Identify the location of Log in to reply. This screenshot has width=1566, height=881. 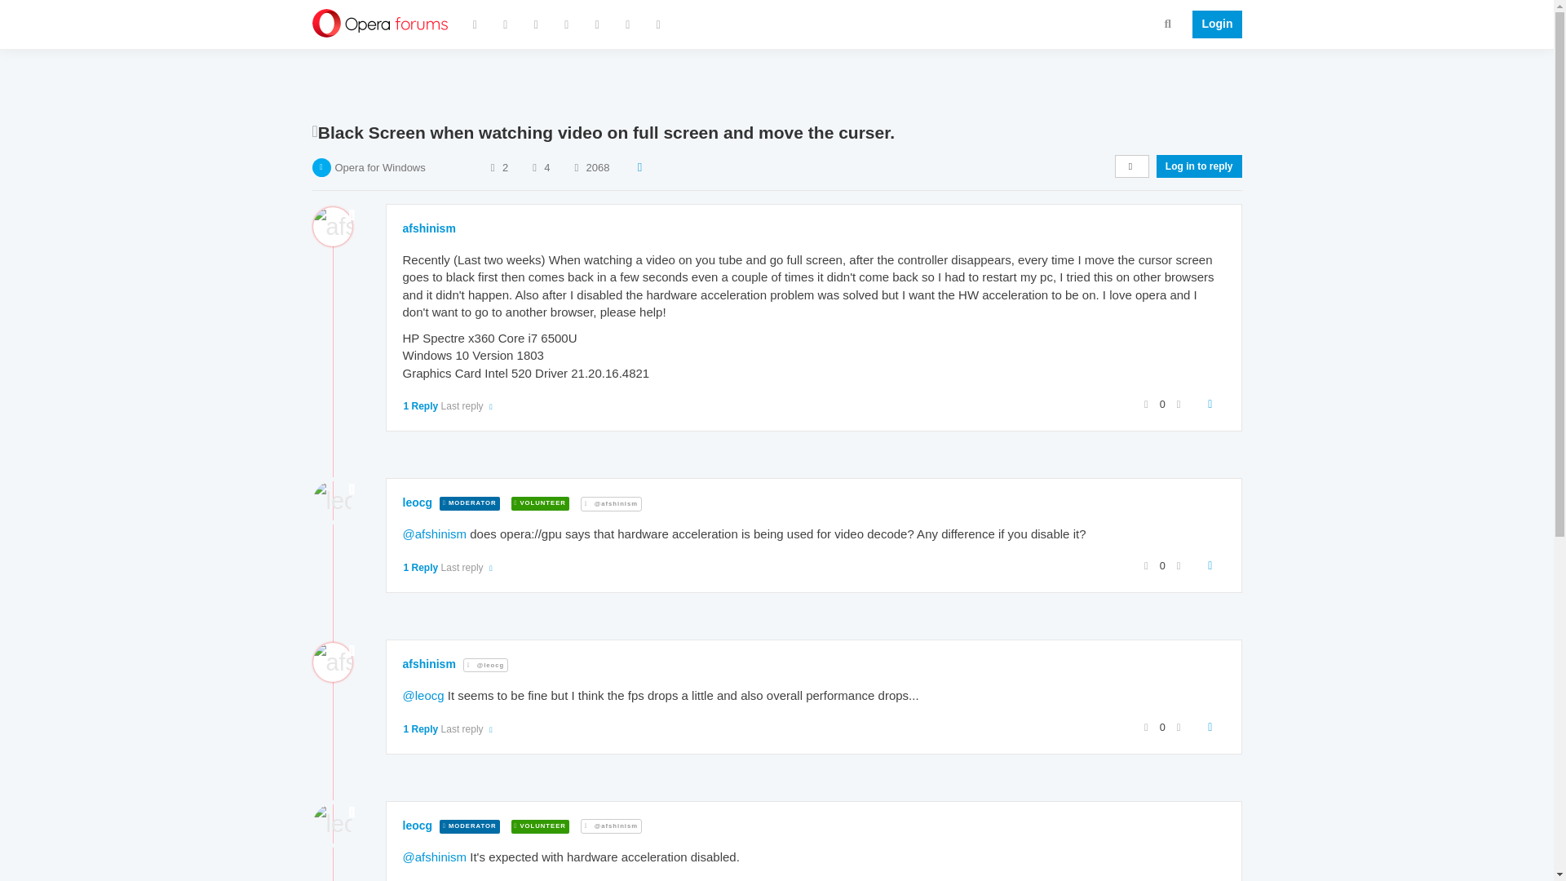
(1199, 166).